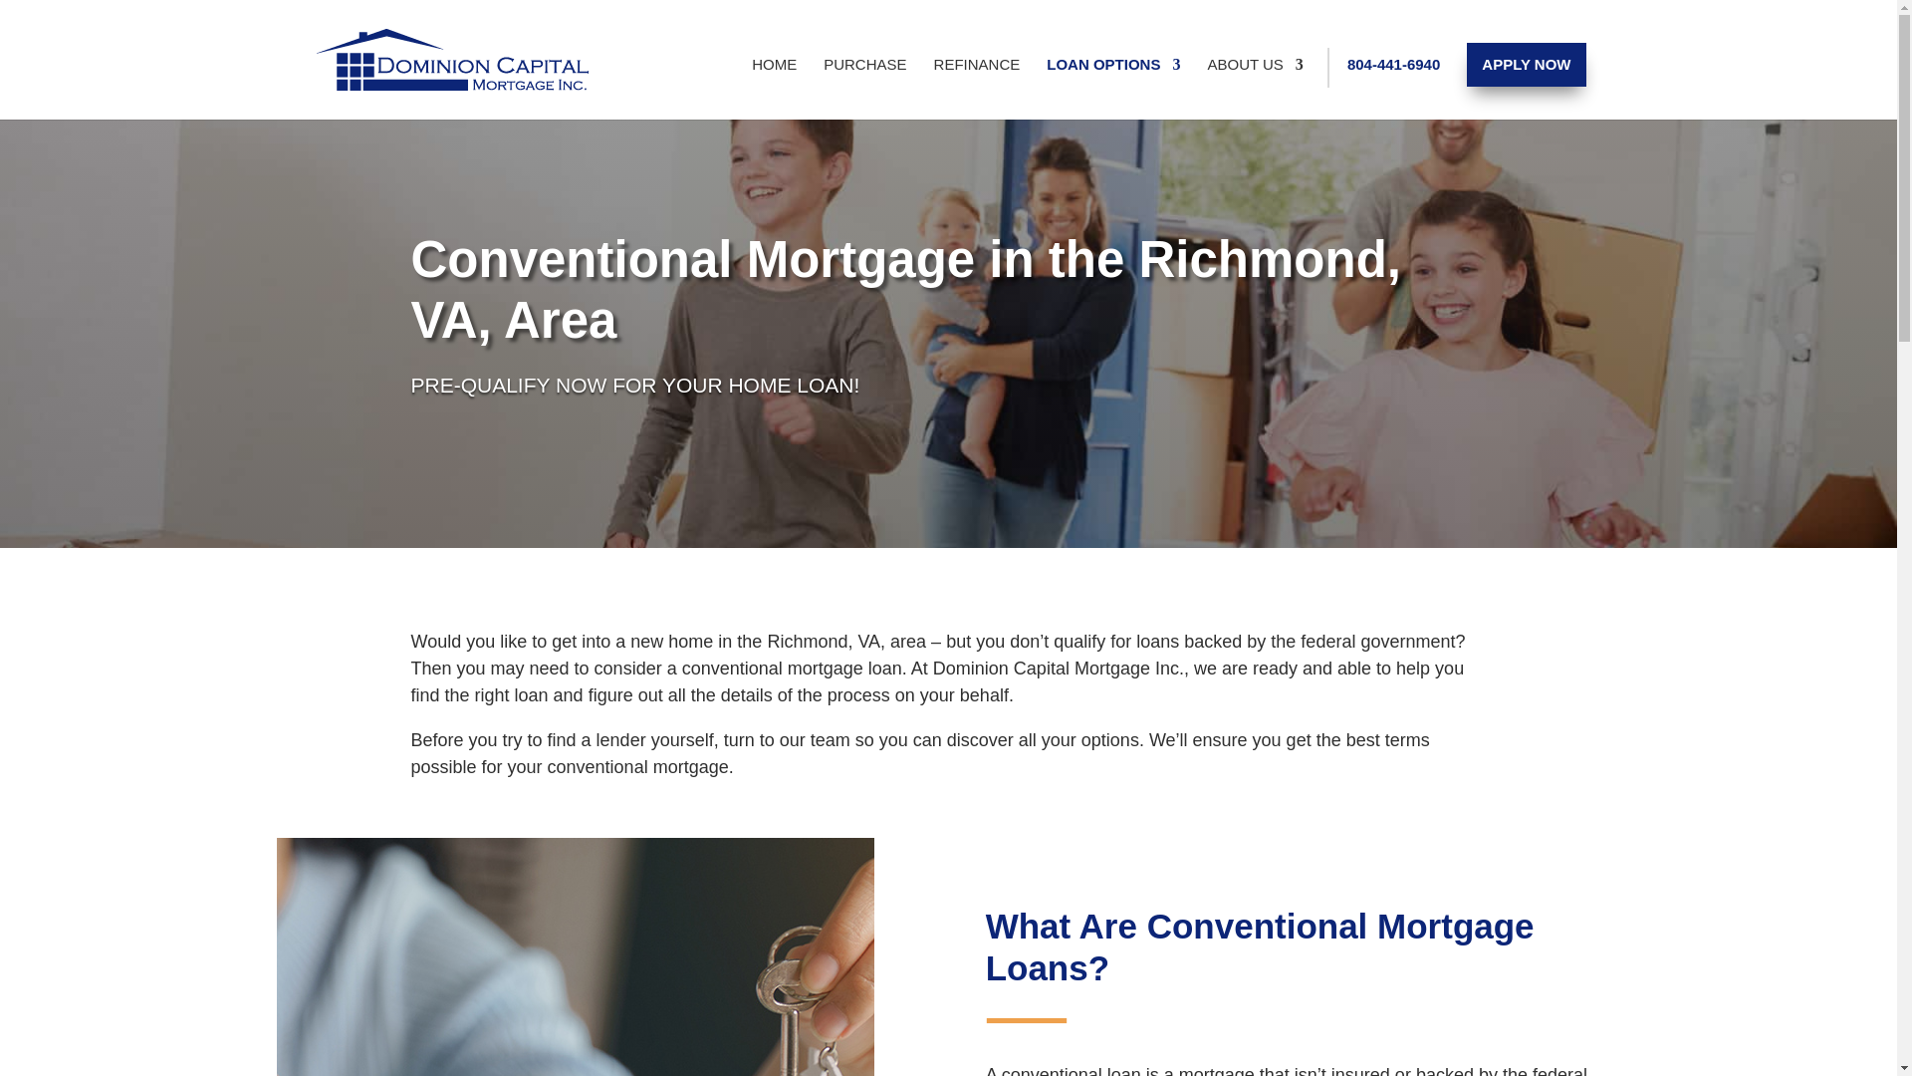 The image size is (1912, 1076). I want to click on divider, so click(1026, 1020).